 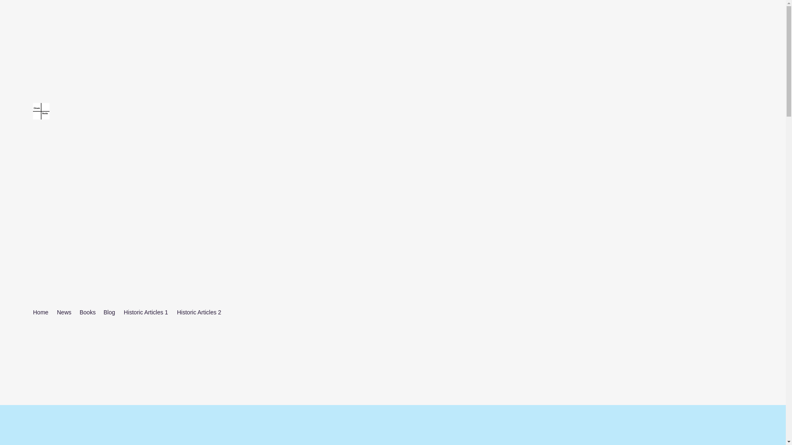 What do you see at coordinates (109, 312) in the screenshot?
I see `Blog` at bounding box center [109, 312].